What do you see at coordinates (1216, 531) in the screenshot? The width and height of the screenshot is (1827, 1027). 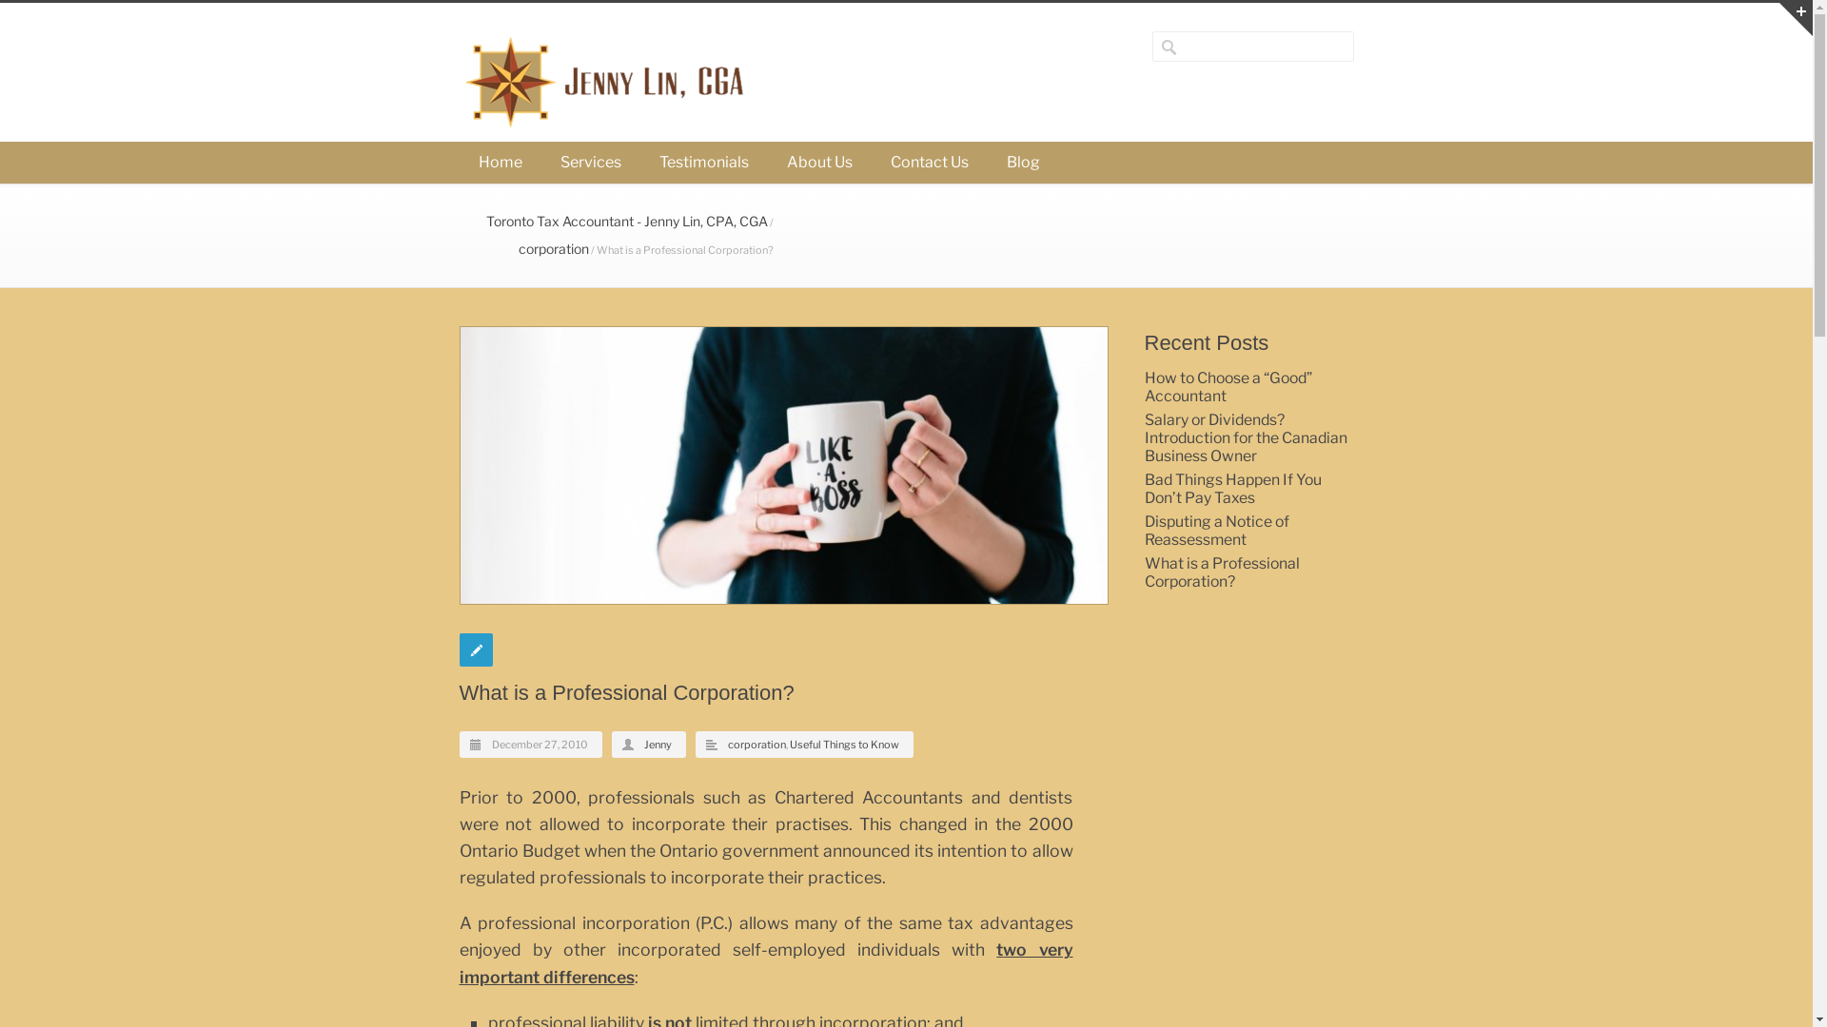 I see `Disputing a Notice of Reassessment` at bounding box center [1216, 531].